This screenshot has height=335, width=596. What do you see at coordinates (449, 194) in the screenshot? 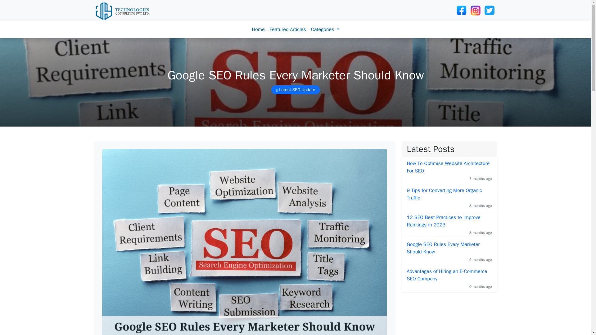
I see `9 Tips for Converting More Organic Traffic` at bounding box center [449, 194].